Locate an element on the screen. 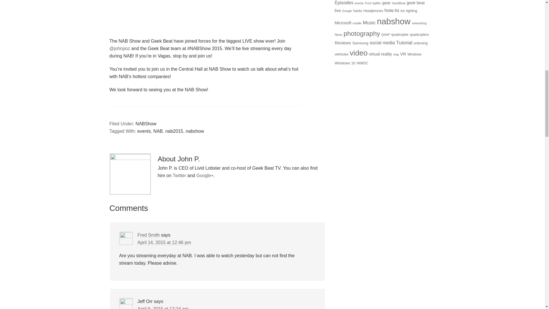 This screenshot has width=549, height=309. Fred Smith is located at coordinates (148, 235).